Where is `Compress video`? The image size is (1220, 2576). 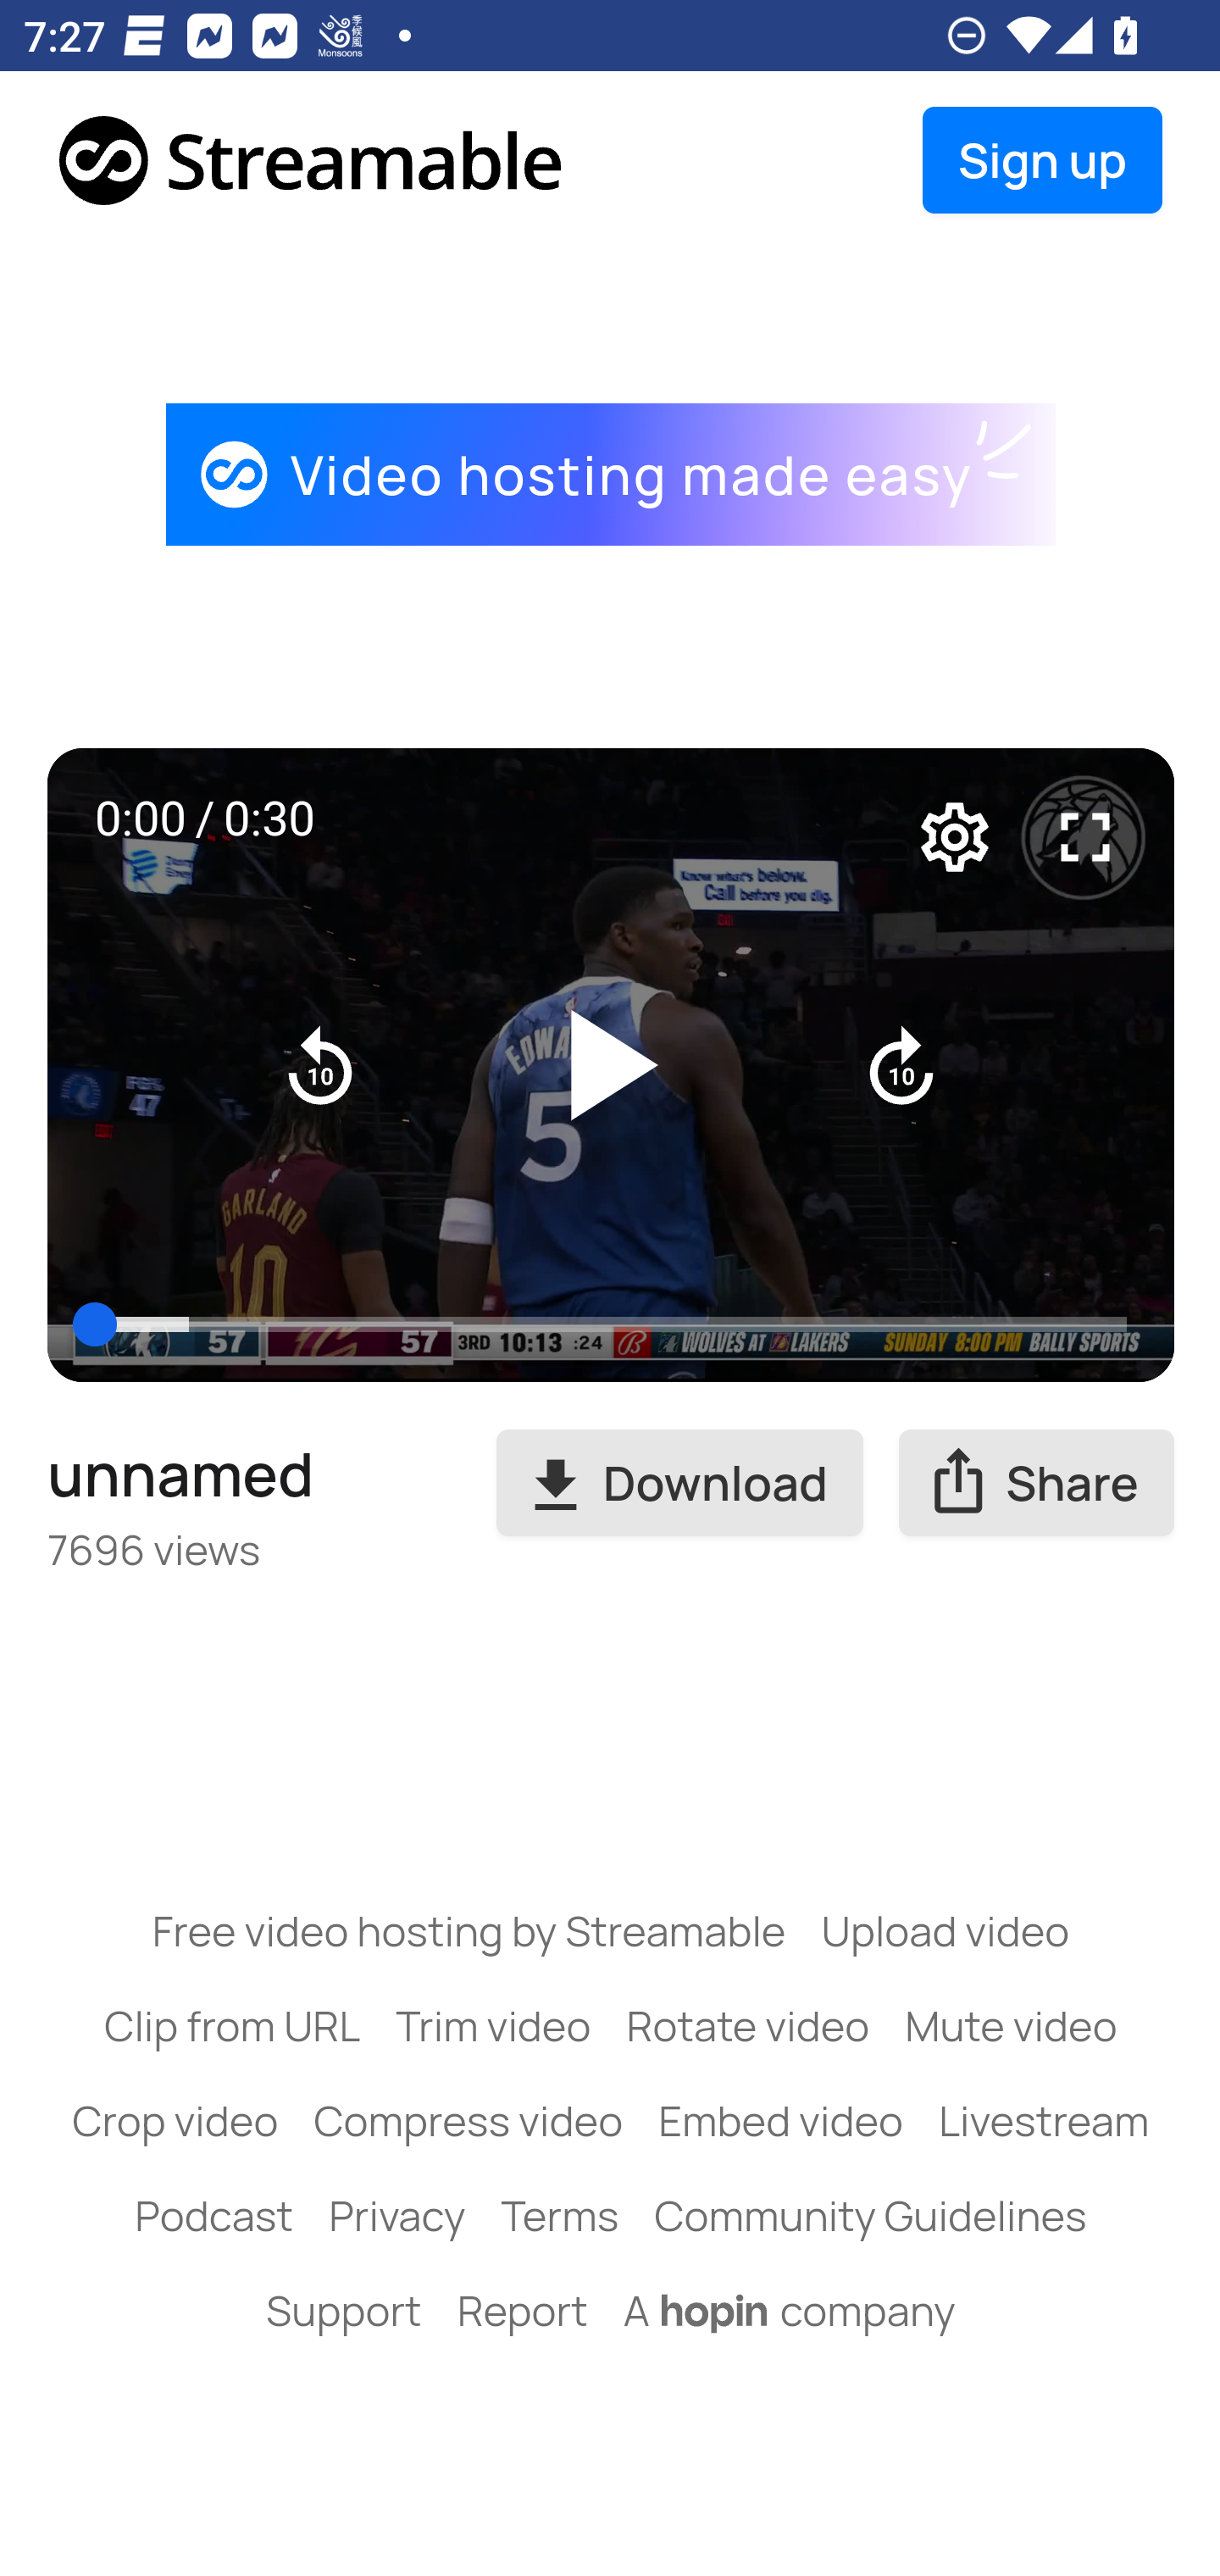 Compress video is located at coordinates (468, 2121).